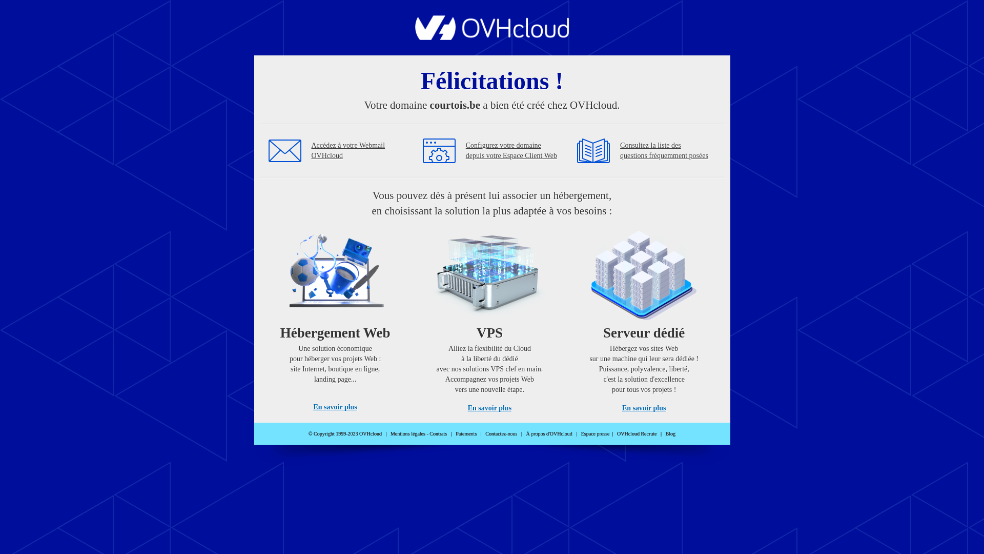  What do you see at coordinates (596, 434) in the screenshot?
I see `Espace presse` at bounding box center [596, 434].